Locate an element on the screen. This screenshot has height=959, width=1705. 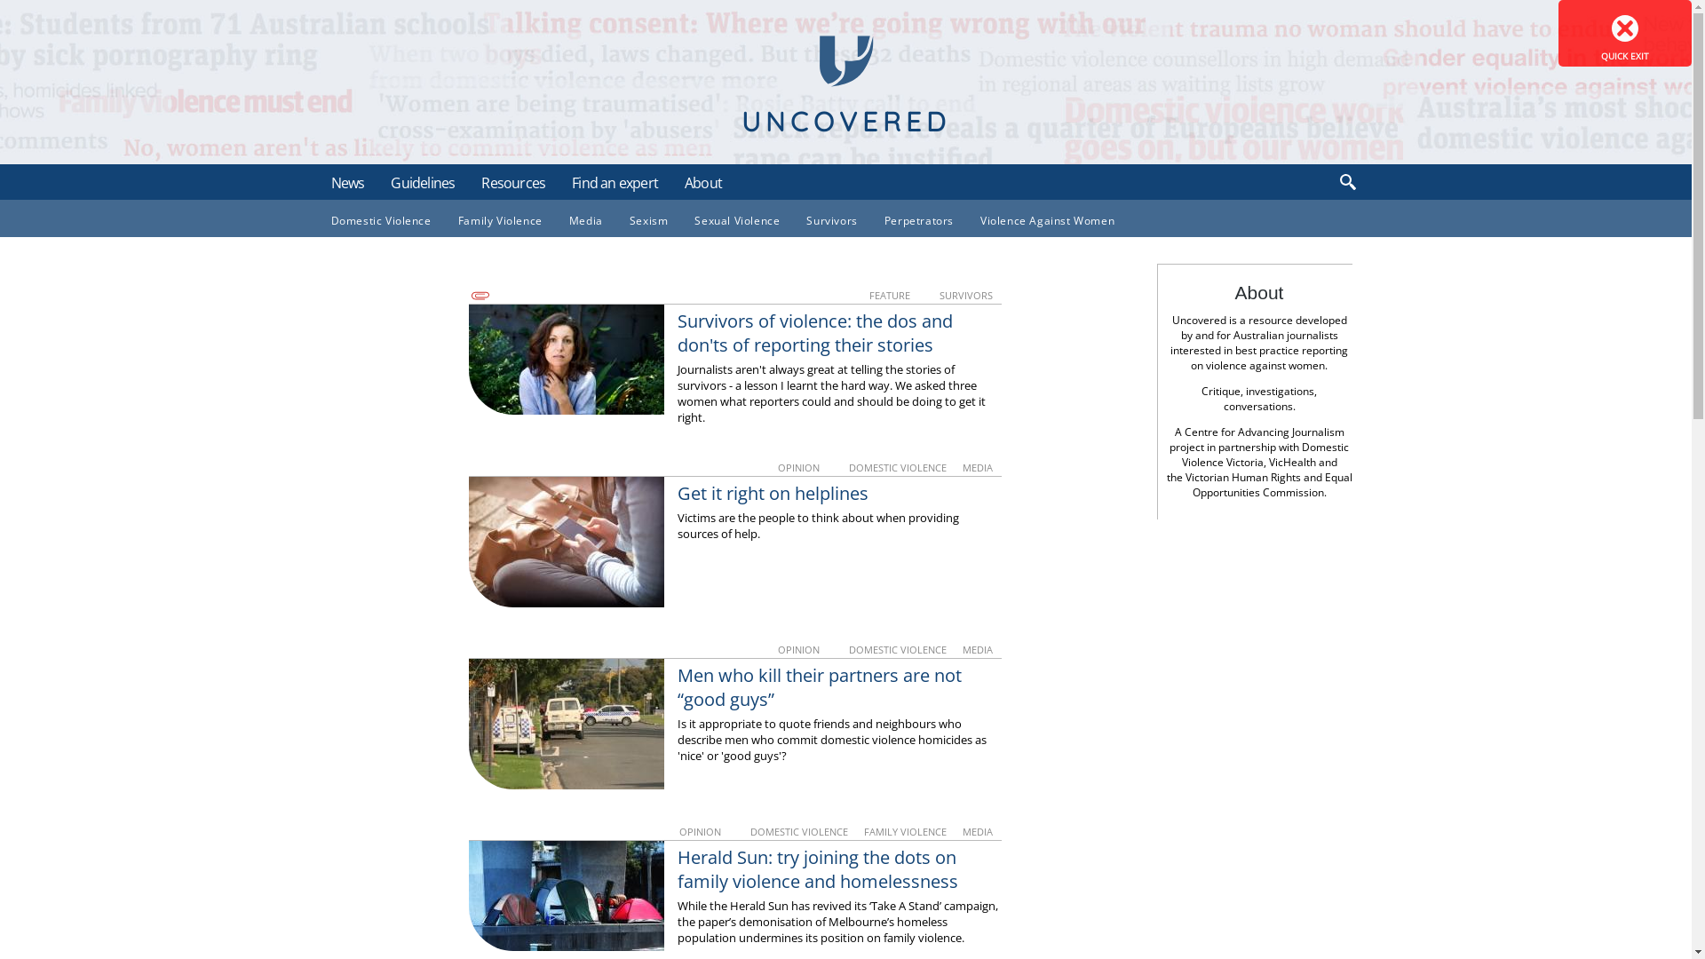
Find an expert is located at coordinates (615, 183).